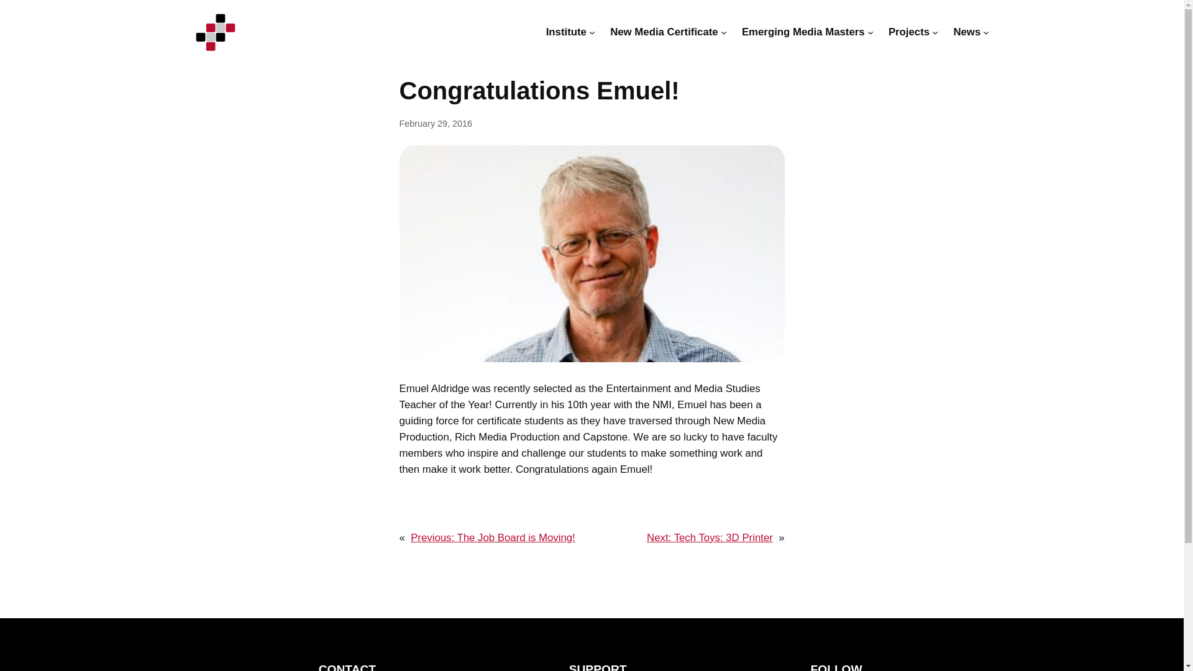 The image size is (1193, 671). What do you see at coordinates (492, 537) in the screenshot?
I see `Previous: The Job Board is Moving!` at bounding box center [492, 537].